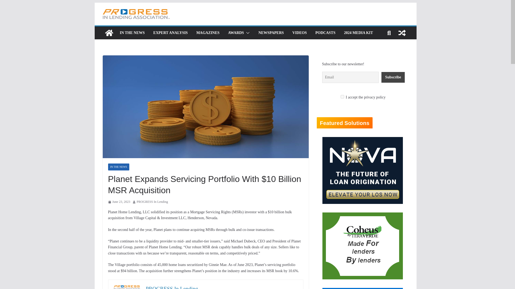 The image size is (515, 289). Describe the element at coordinates (402, 33) in the screenshot. I see `View a random post` at that location.